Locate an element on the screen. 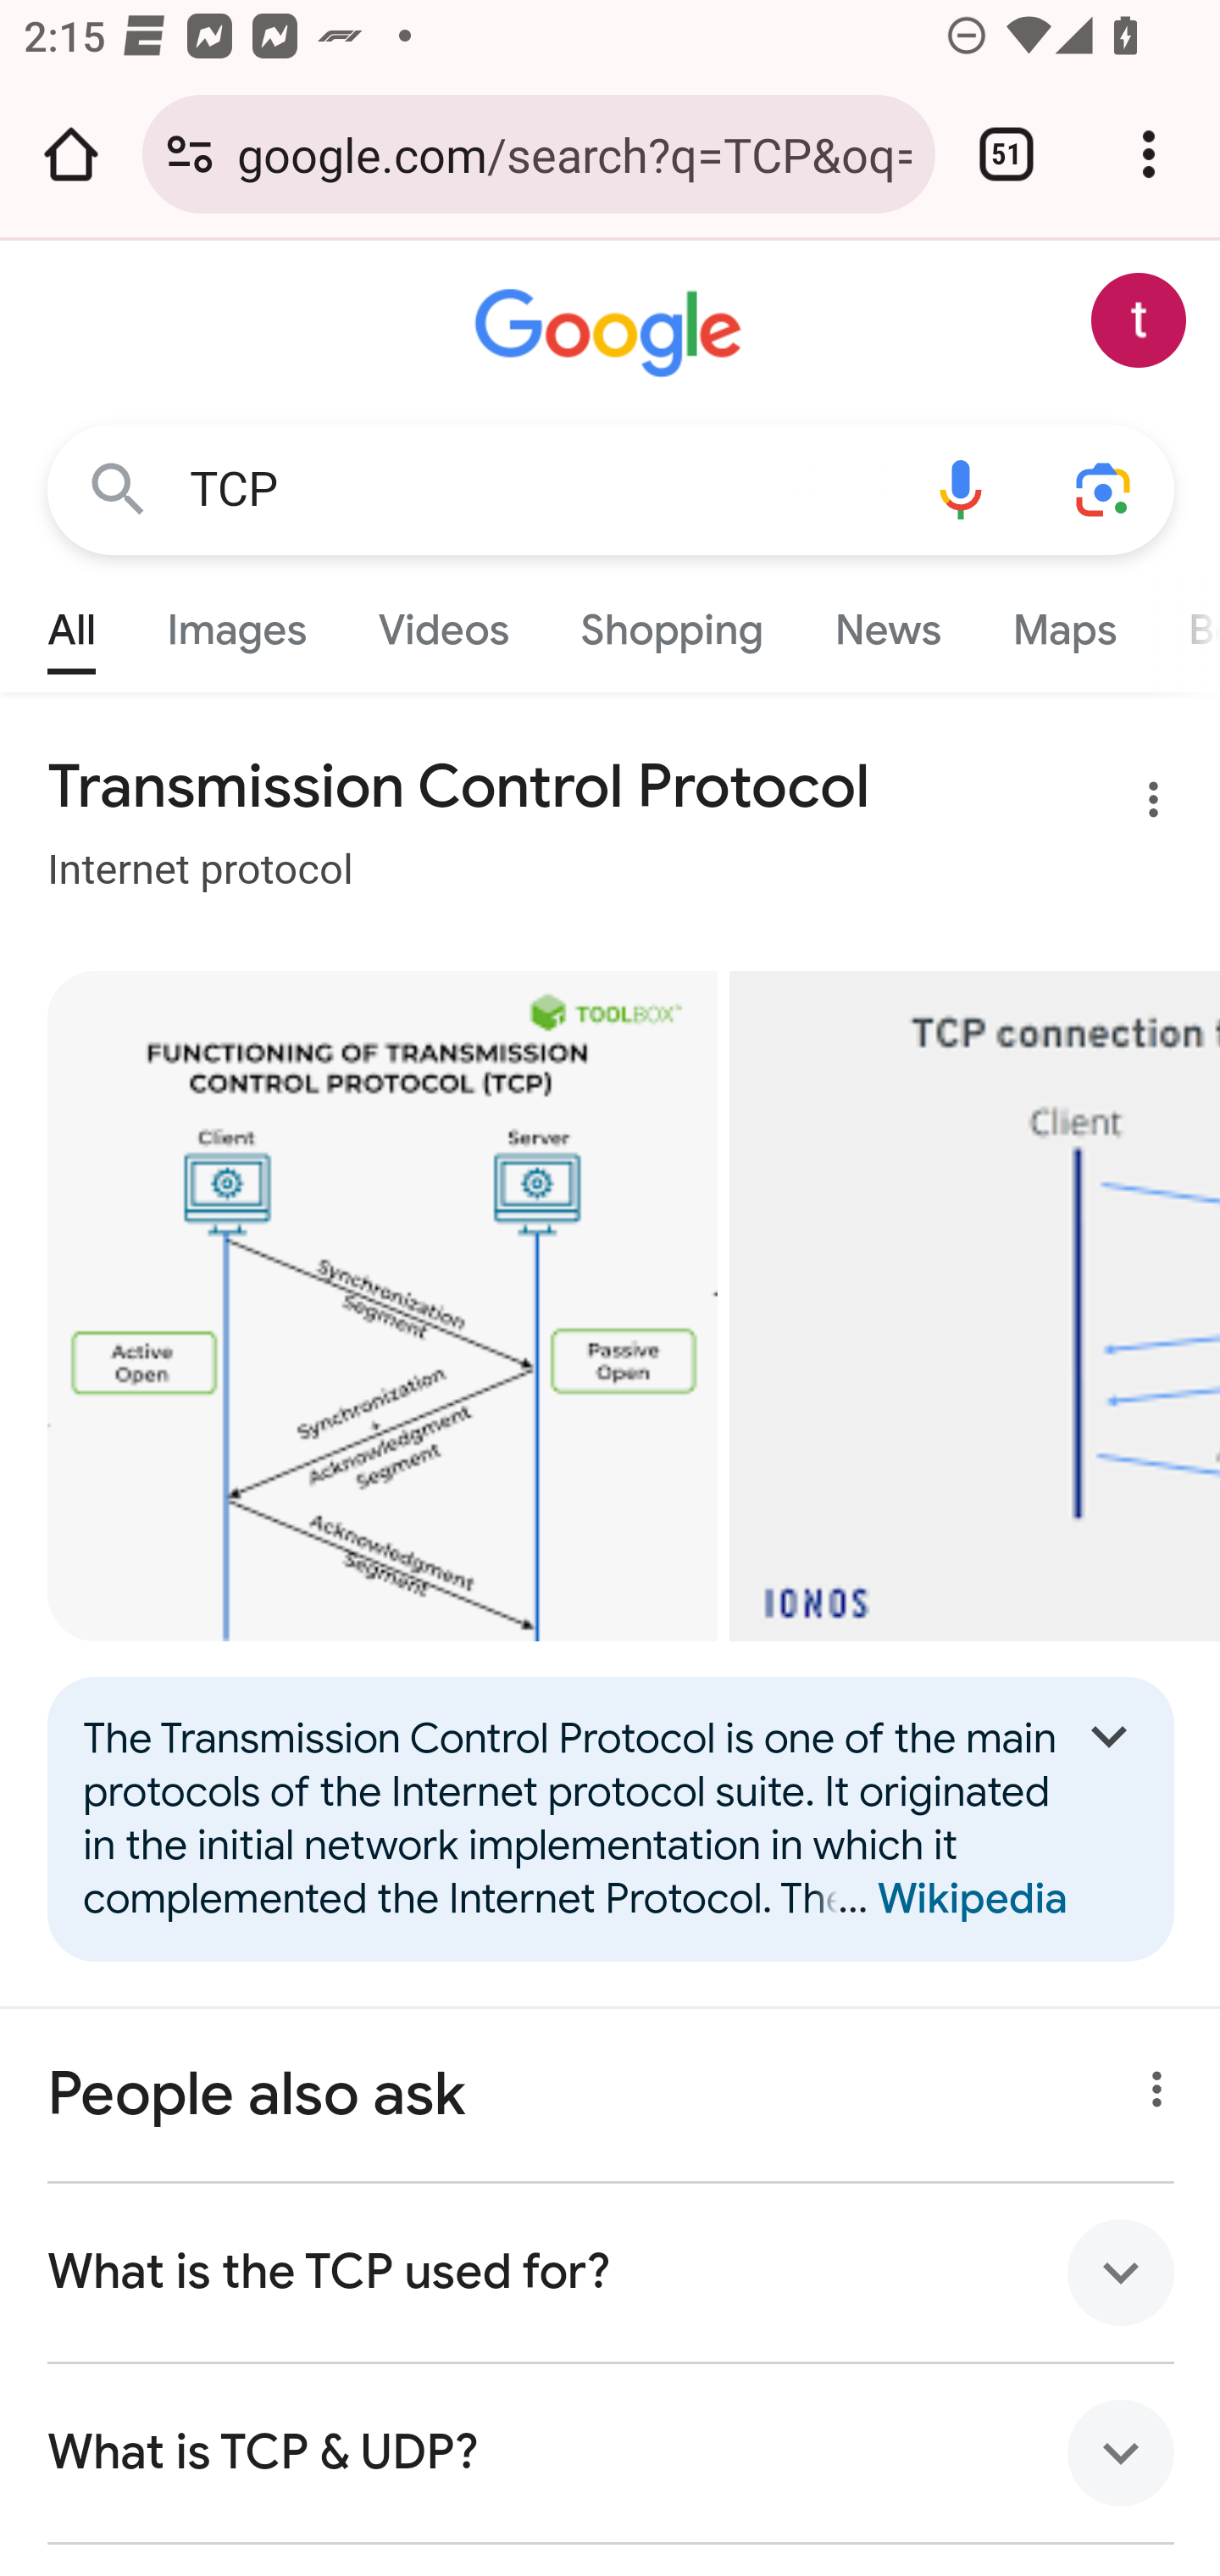 The image size is (1220, 2576). Open the home page is located at coordinates (71, 154).